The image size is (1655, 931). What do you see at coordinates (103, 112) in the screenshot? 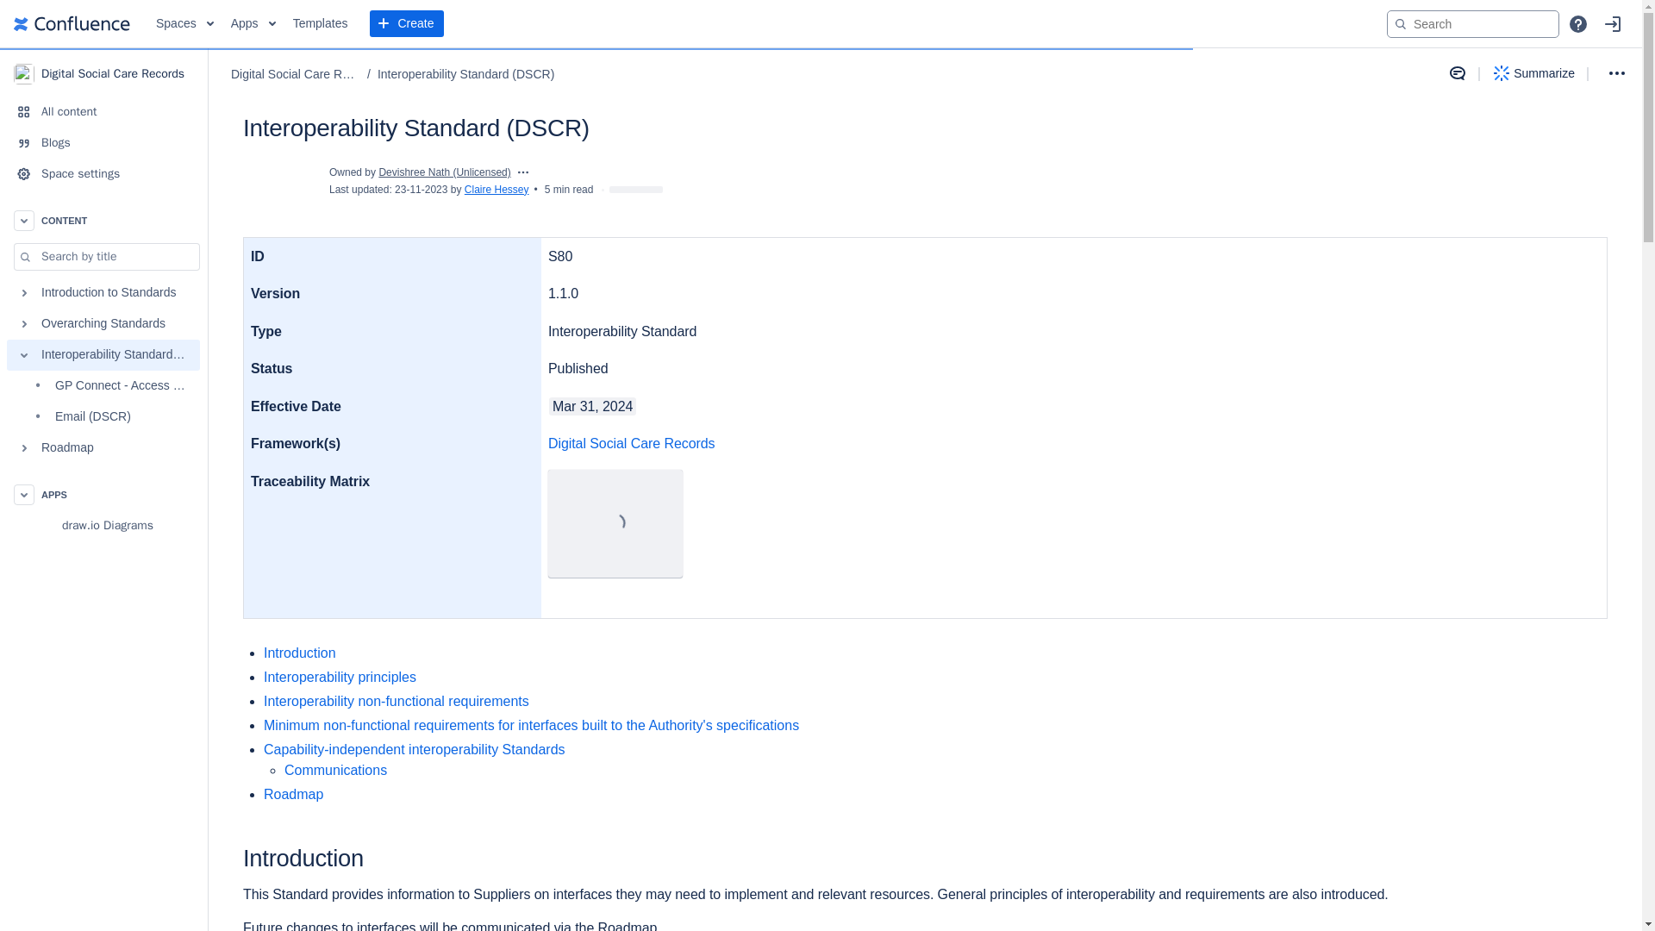
I see `All content` at bounding box center [103, 112].